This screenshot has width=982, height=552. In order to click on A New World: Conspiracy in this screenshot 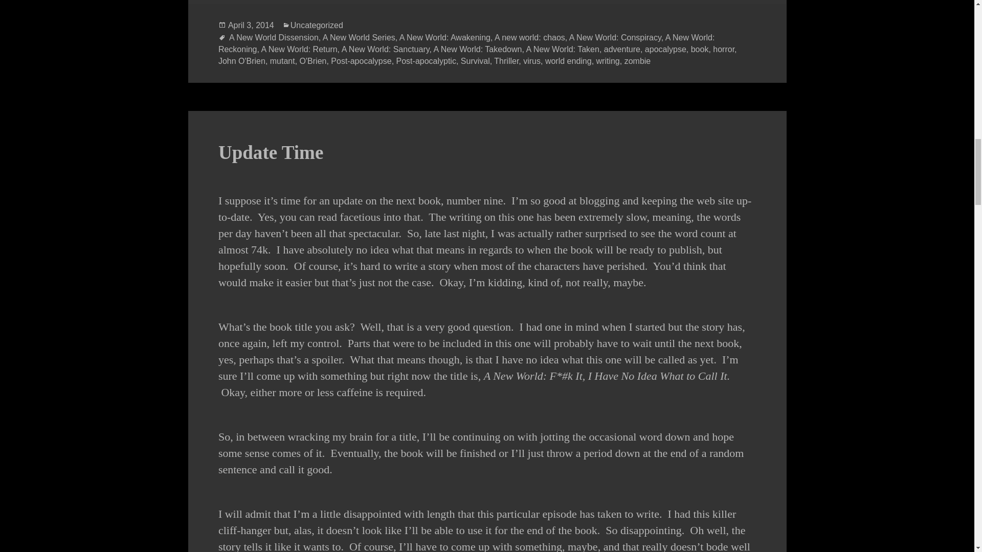, I will do `click(615, 37)`.